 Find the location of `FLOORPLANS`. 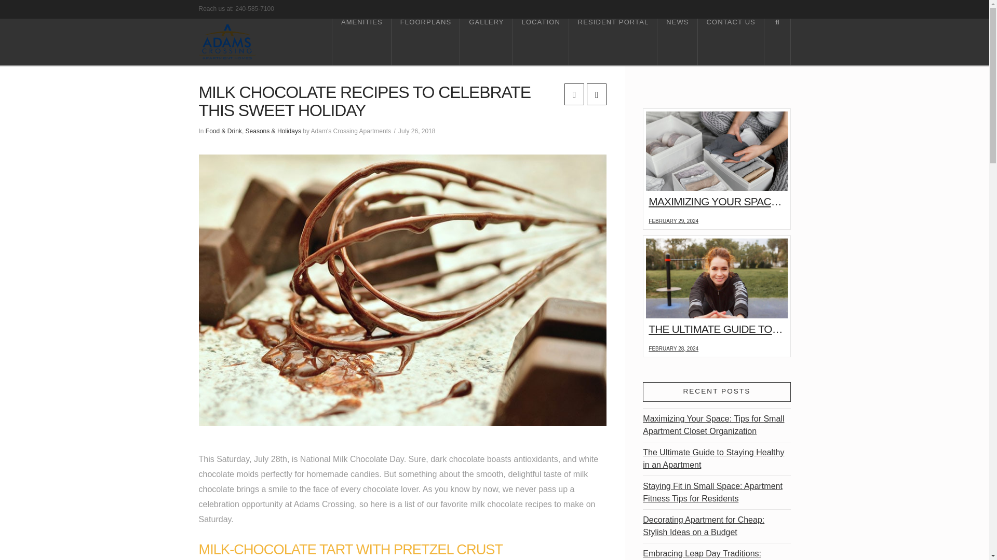

FLOORPLANS is located at coordinates (426, 41).